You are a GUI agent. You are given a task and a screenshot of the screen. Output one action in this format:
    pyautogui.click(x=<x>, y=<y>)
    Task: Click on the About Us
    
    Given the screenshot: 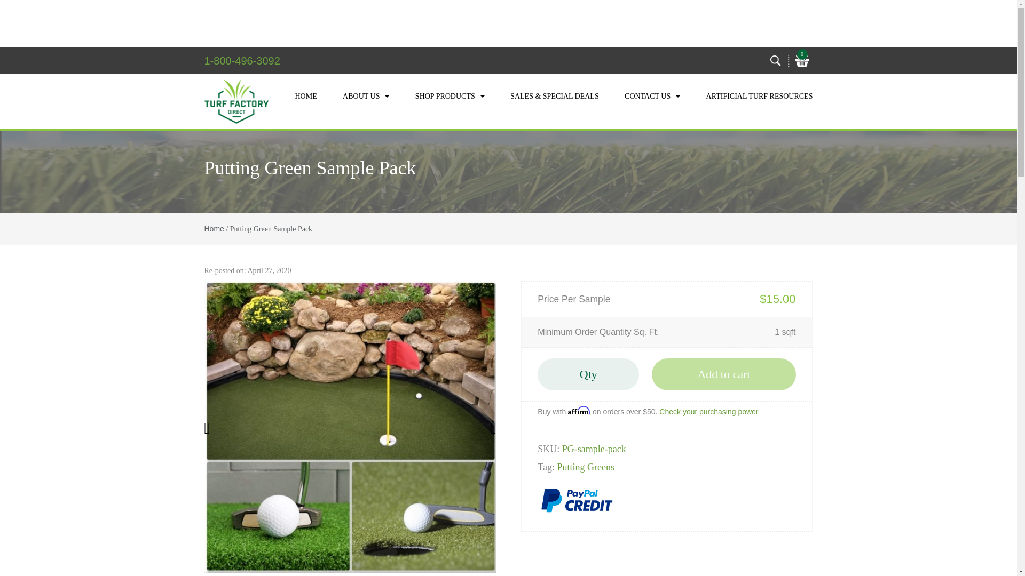 What is the action you would take?
    pyautogui.click(x=366, y=96)
    